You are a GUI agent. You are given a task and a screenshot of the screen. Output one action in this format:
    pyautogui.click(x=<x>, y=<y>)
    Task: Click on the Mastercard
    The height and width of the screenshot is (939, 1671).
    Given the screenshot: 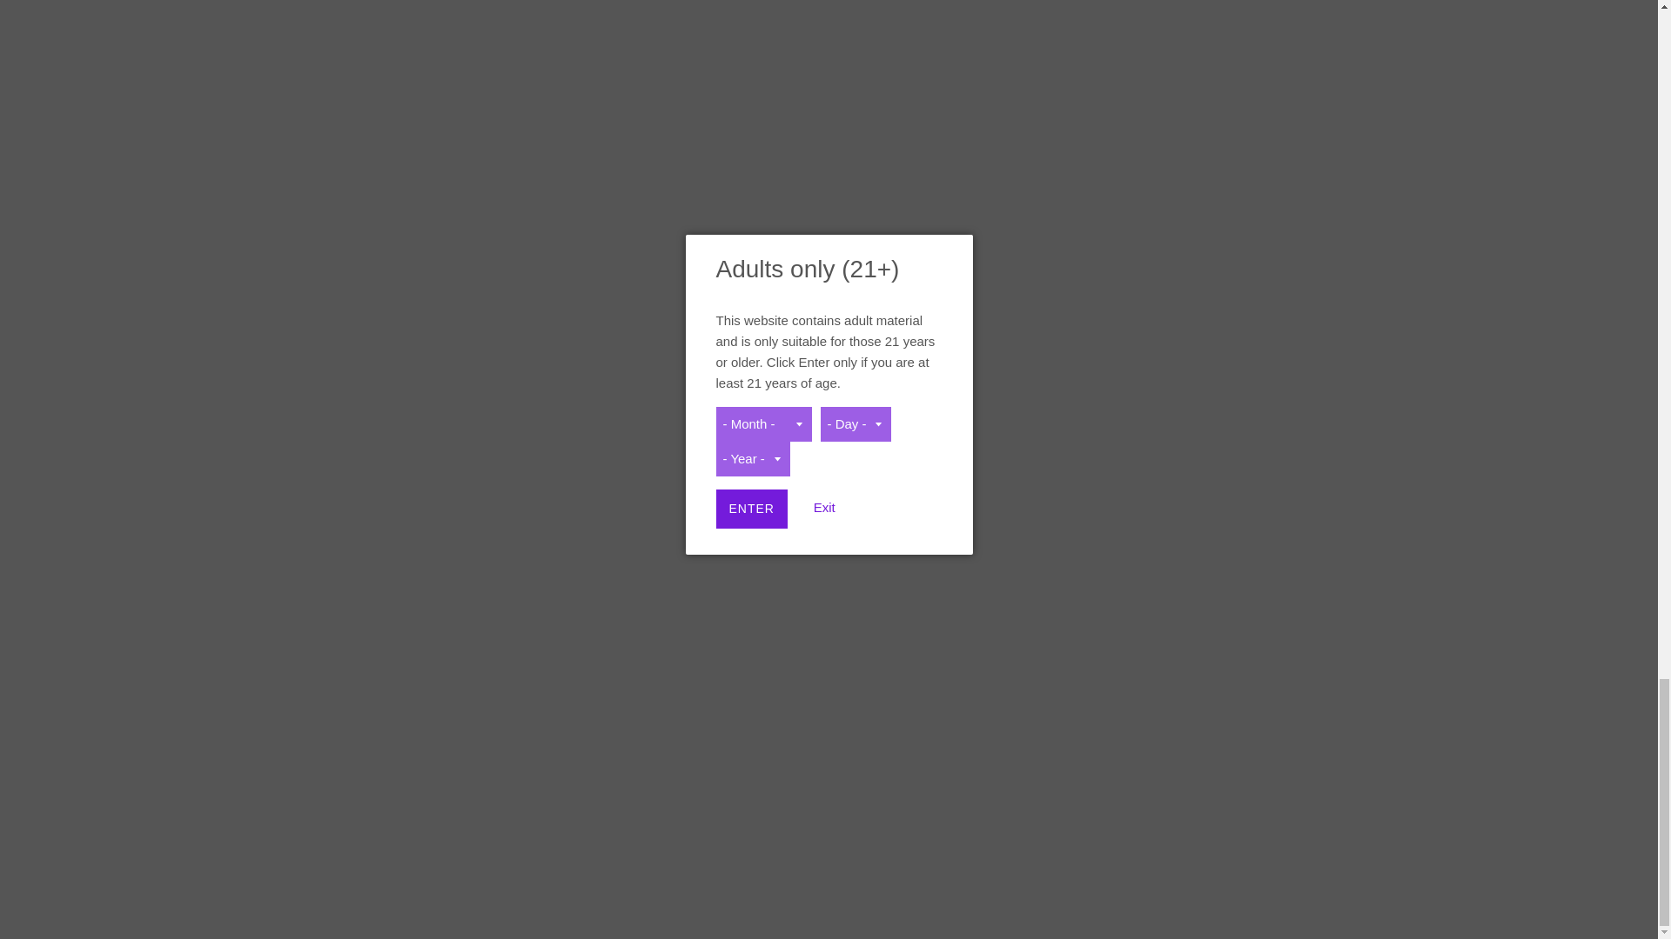 What is the action you would take?
    pyautogui.click(x=1231, y=902)
    